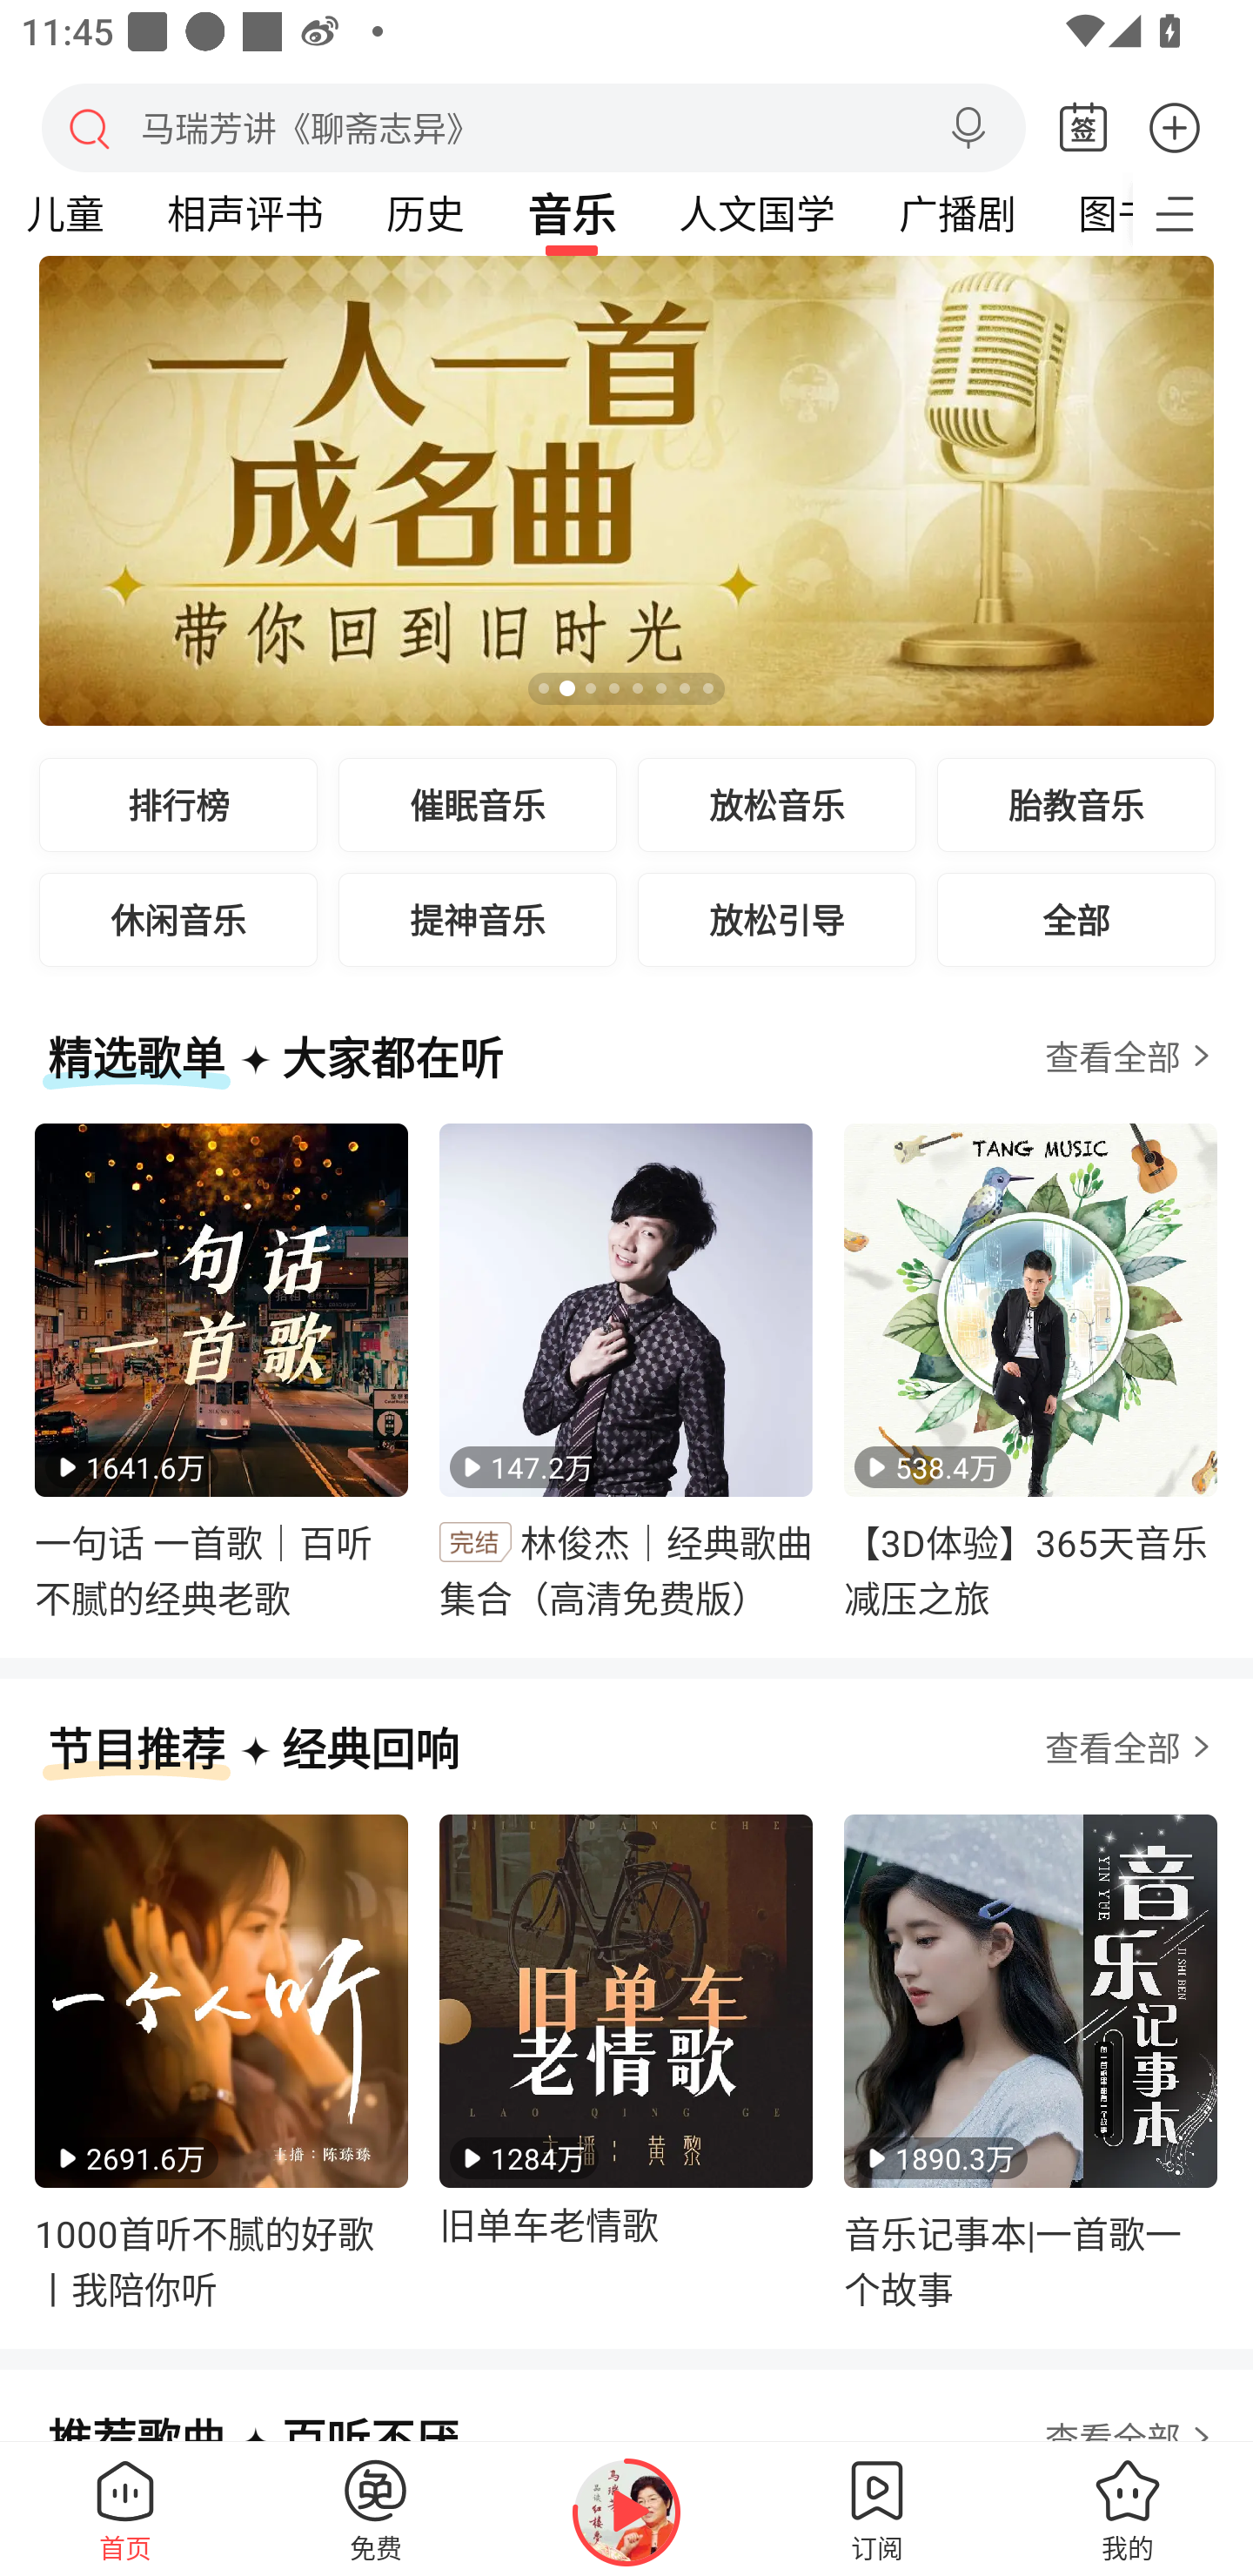  Describe the element at coordinates (757, 214) in the screenshot. I see `人文国学` at that location.